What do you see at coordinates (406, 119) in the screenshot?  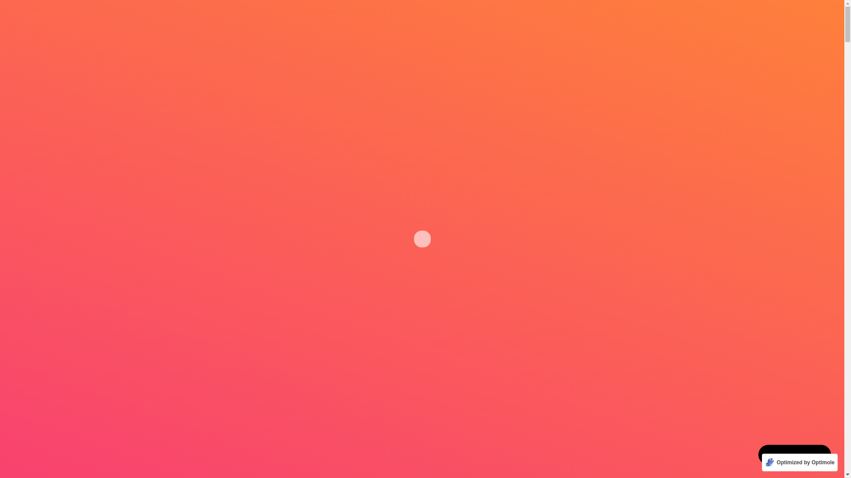 I see `ABOUT US` at bounding box center [406, 119].